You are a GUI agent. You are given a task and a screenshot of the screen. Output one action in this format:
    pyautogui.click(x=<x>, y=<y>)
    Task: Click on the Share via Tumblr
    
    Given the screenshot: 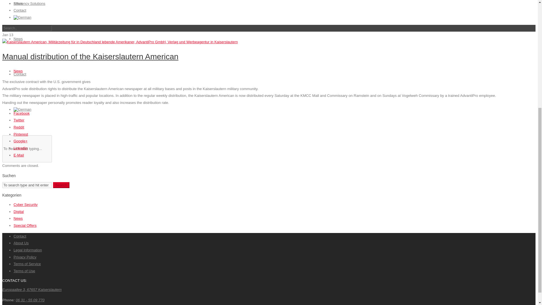 What is the action you would take?
    pyautogui.click(x=19, y=127)
    